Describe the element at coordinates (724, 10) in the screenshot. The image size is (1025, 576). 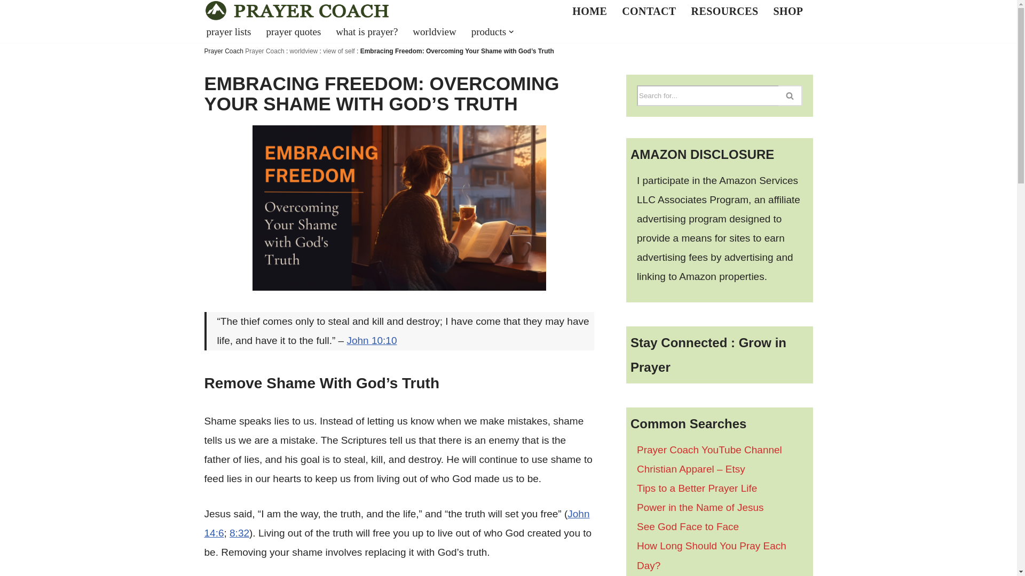
I see `Prayer Resources` at that location.